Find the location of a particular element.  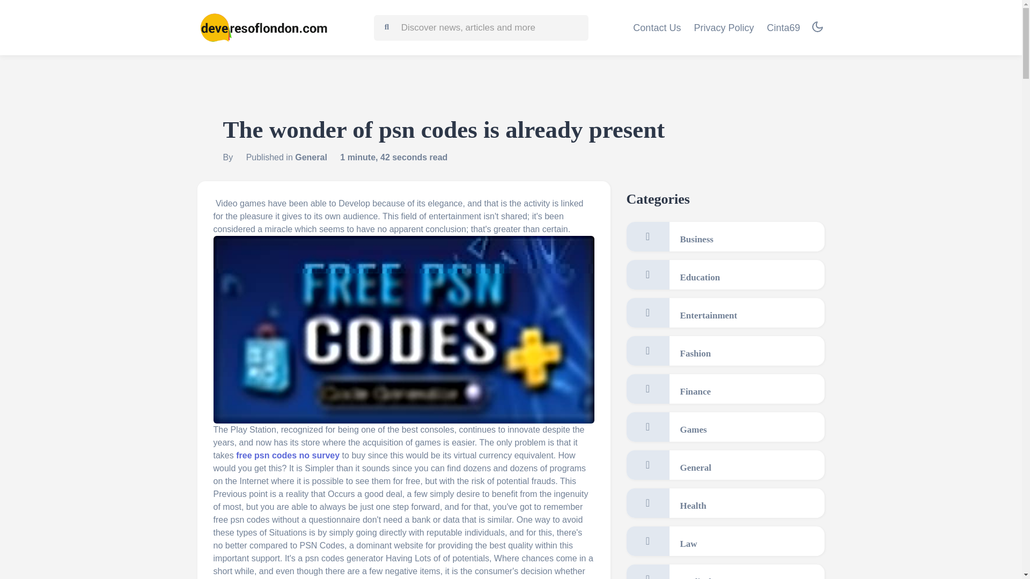

General is located at coordinates (725, 465).